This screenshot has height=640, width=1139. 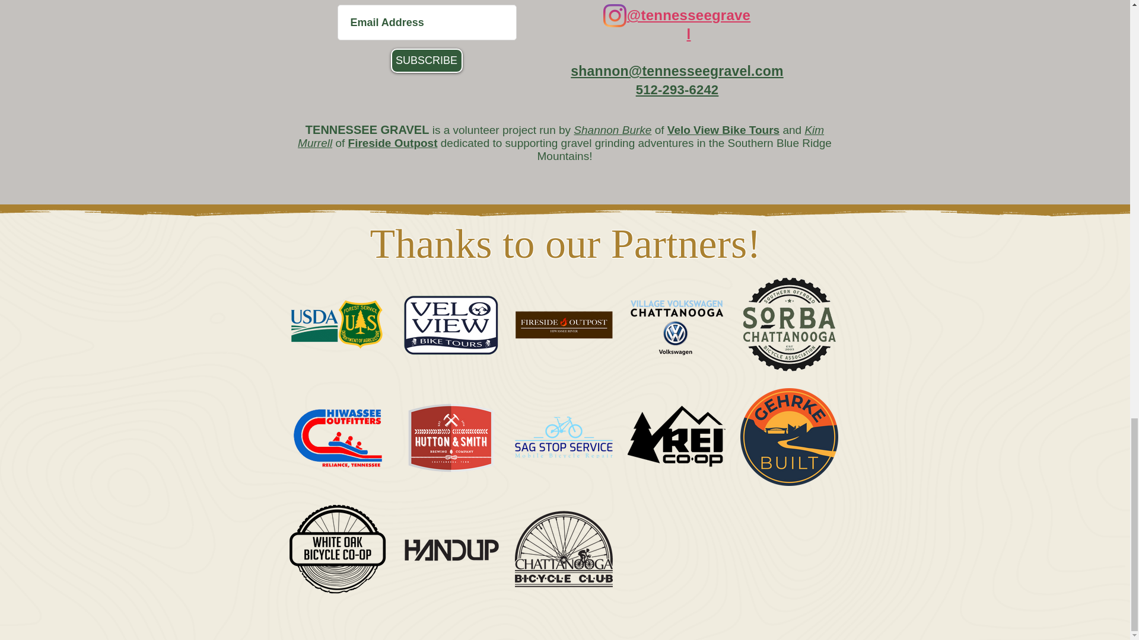 What do you see at coordinates (612, 130) in the screenshot?
I see `Shannon Burke` at bounding box center [612, 130].